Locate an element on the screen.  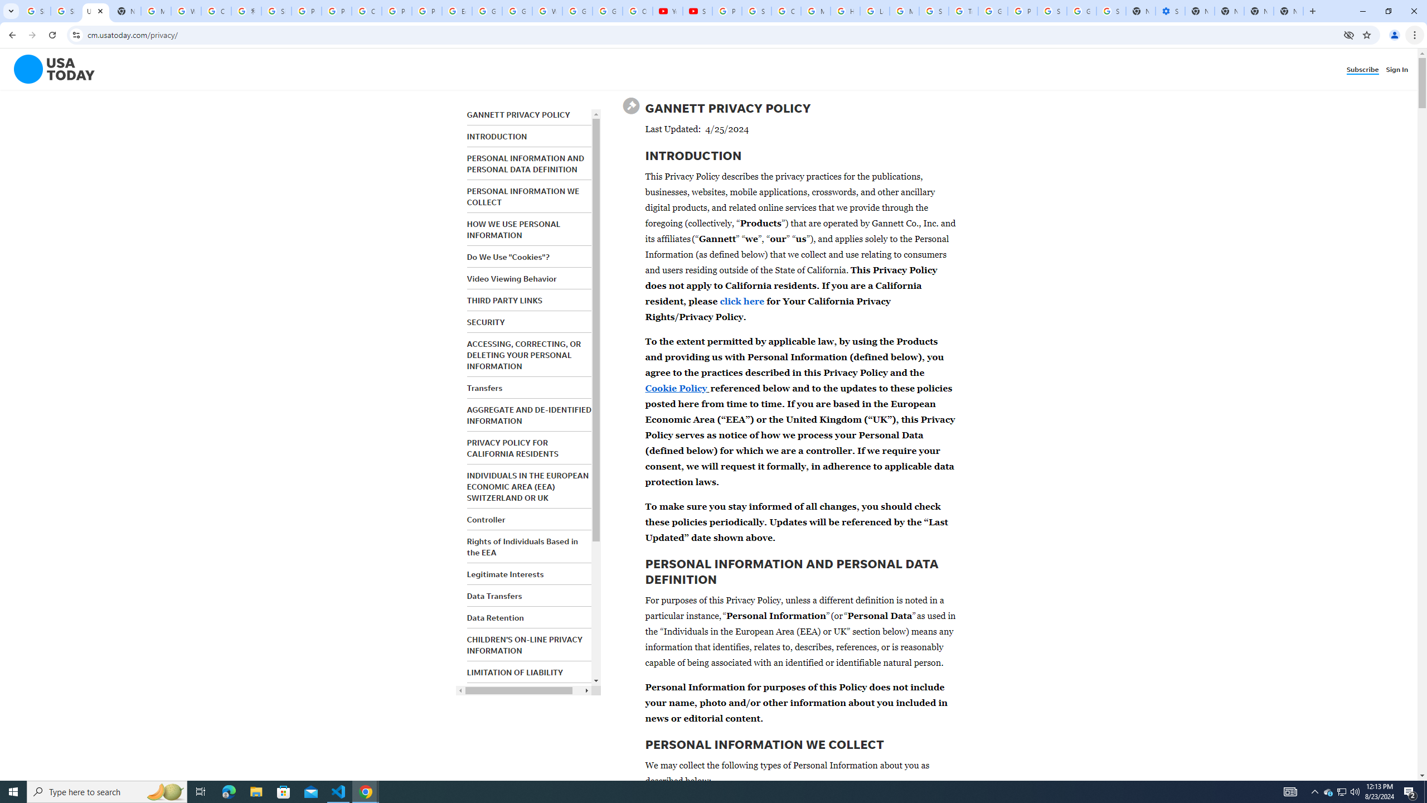
INTRODUCTION is located at coordinates (497, 136).